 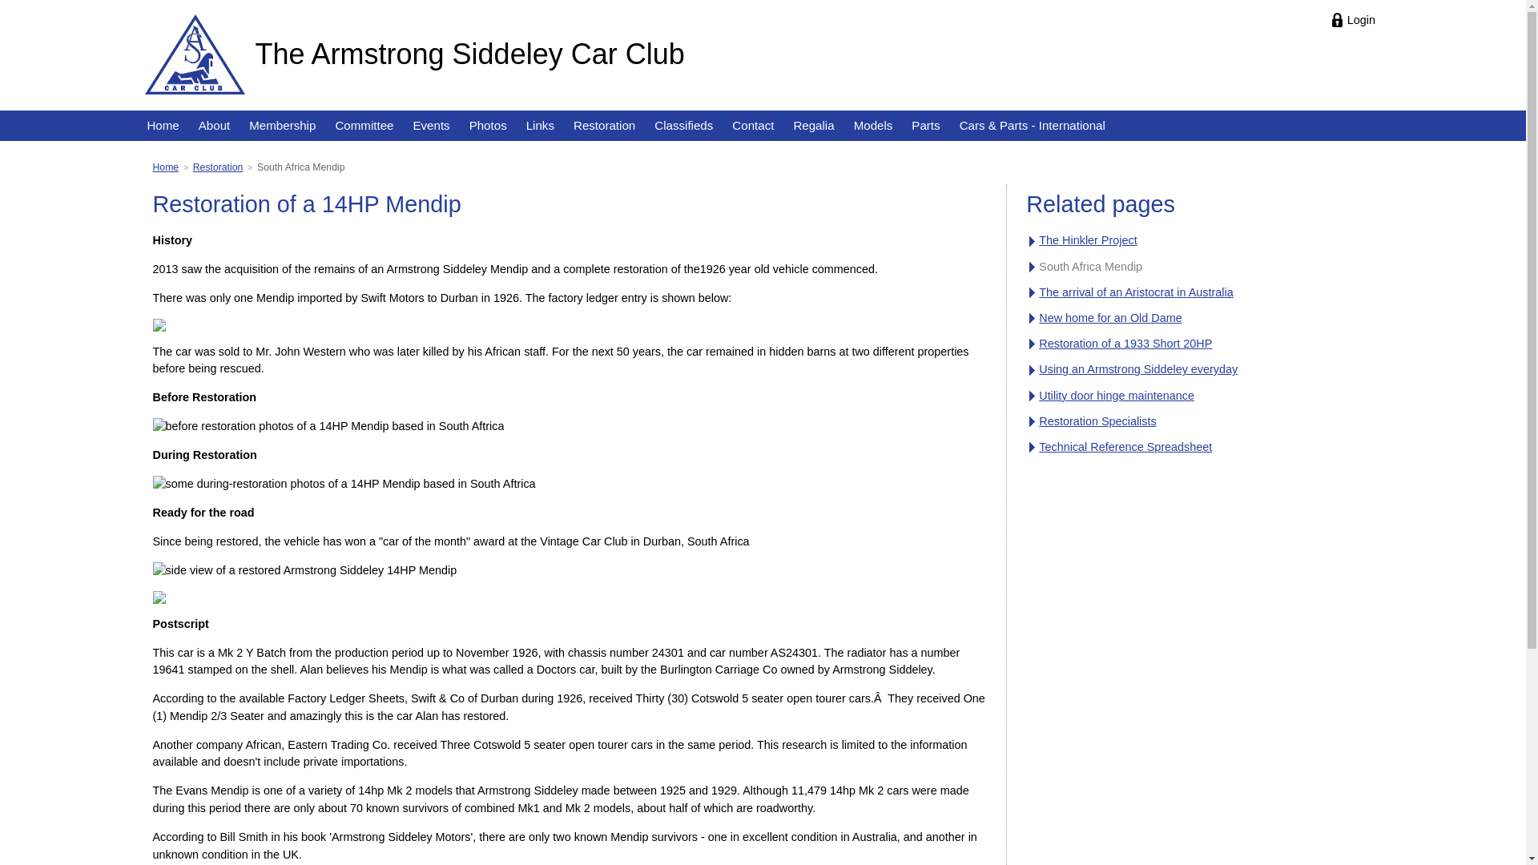 I want to click on Restoration, so click(x=218, y=167).